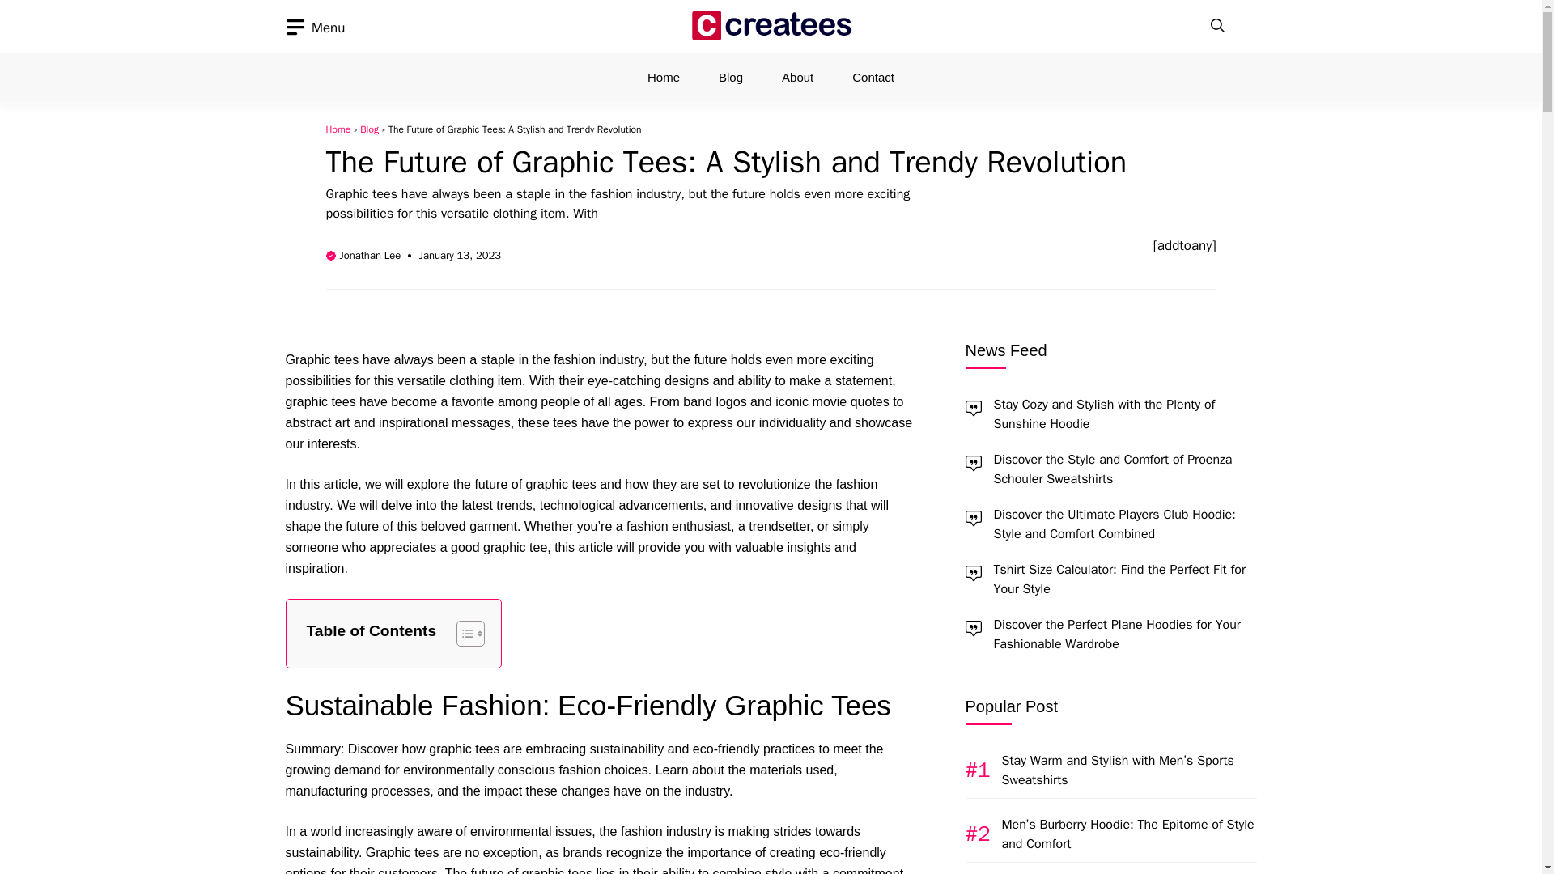  I want to click on Jonathan Lee, so click(371, 255).